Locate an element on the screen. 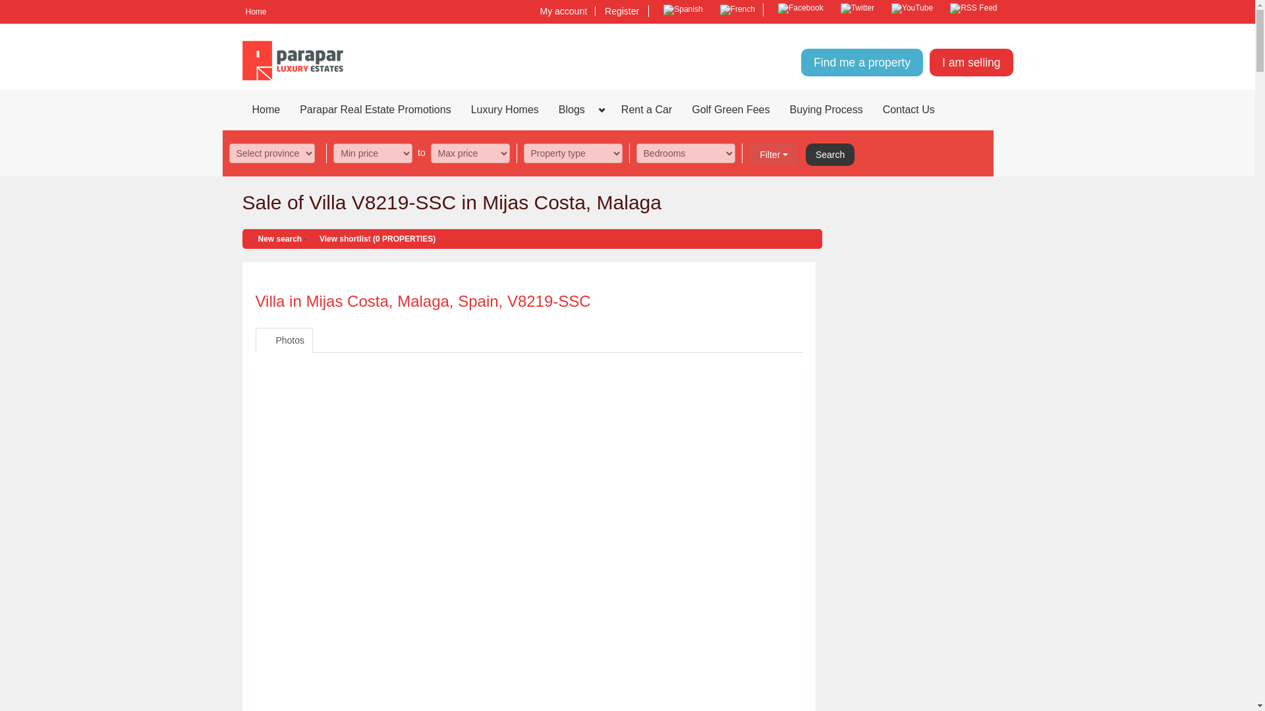  I am selling is located at coordinates (971, 62).